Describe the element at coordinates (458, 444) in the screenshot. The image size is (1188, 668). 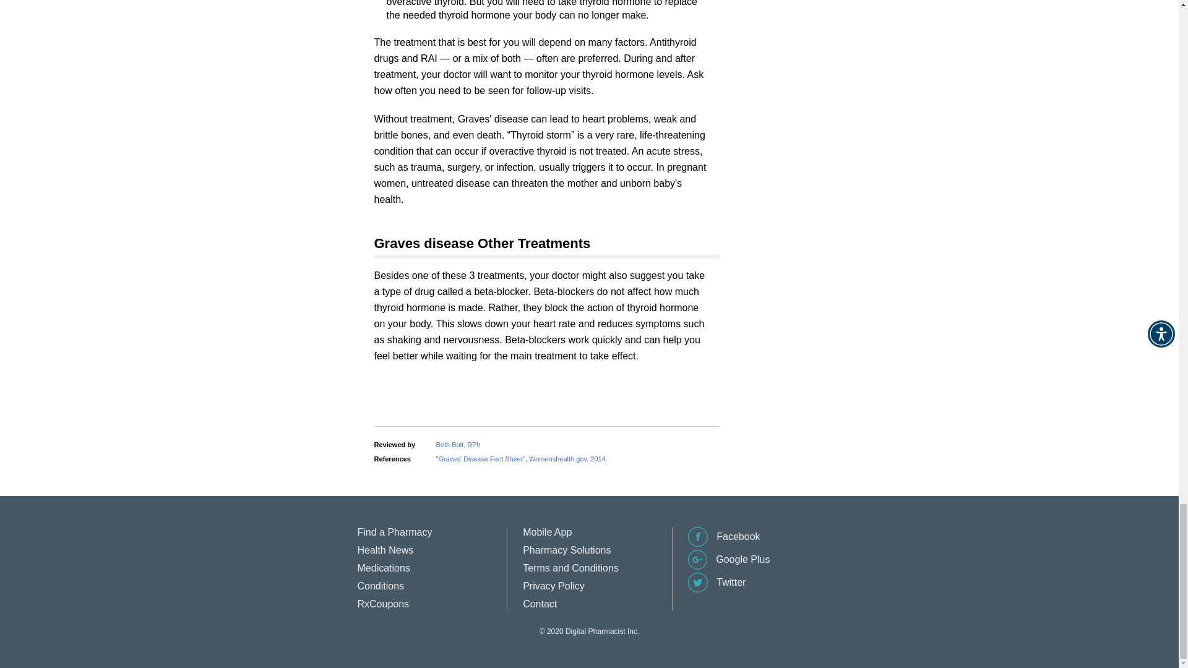
I see `Beth Bolt, RPh` at that location.